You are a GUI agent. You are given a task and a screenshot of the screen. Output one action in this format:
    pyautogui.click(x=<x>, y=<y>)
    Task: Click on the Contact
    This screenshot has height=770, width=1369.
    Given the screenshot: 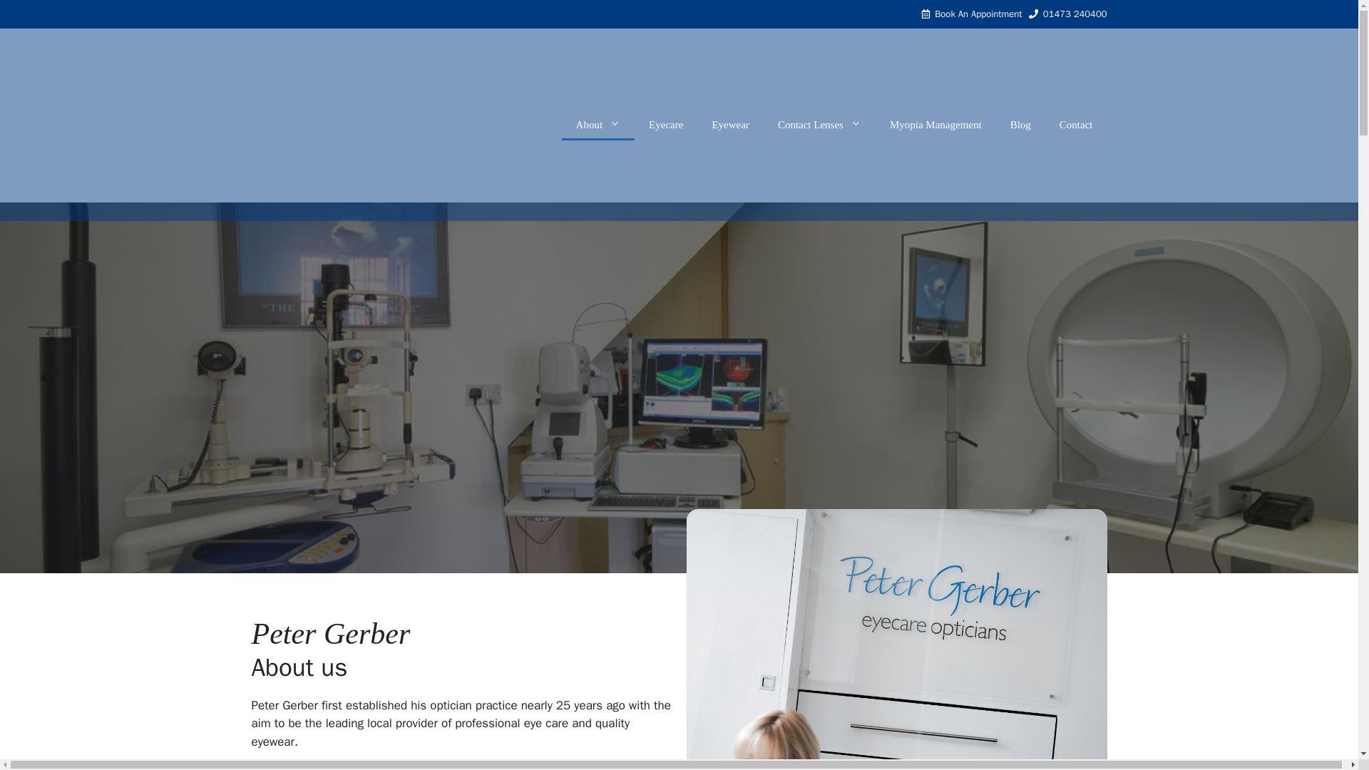 What is the action you would take?
    pyautogui.click(x=1077, y=124)
    